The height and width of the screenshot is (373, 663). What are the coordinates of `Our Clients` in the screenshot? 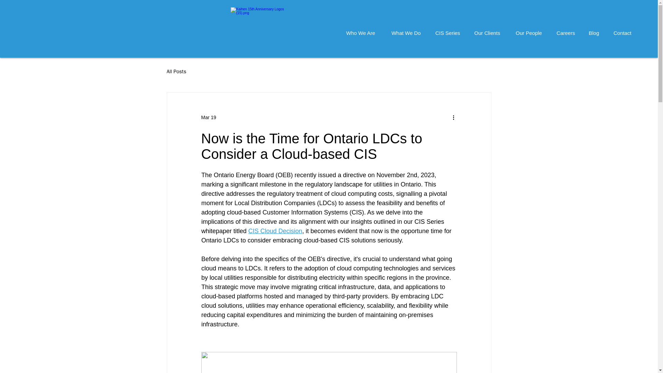 It's located at (487, 30).